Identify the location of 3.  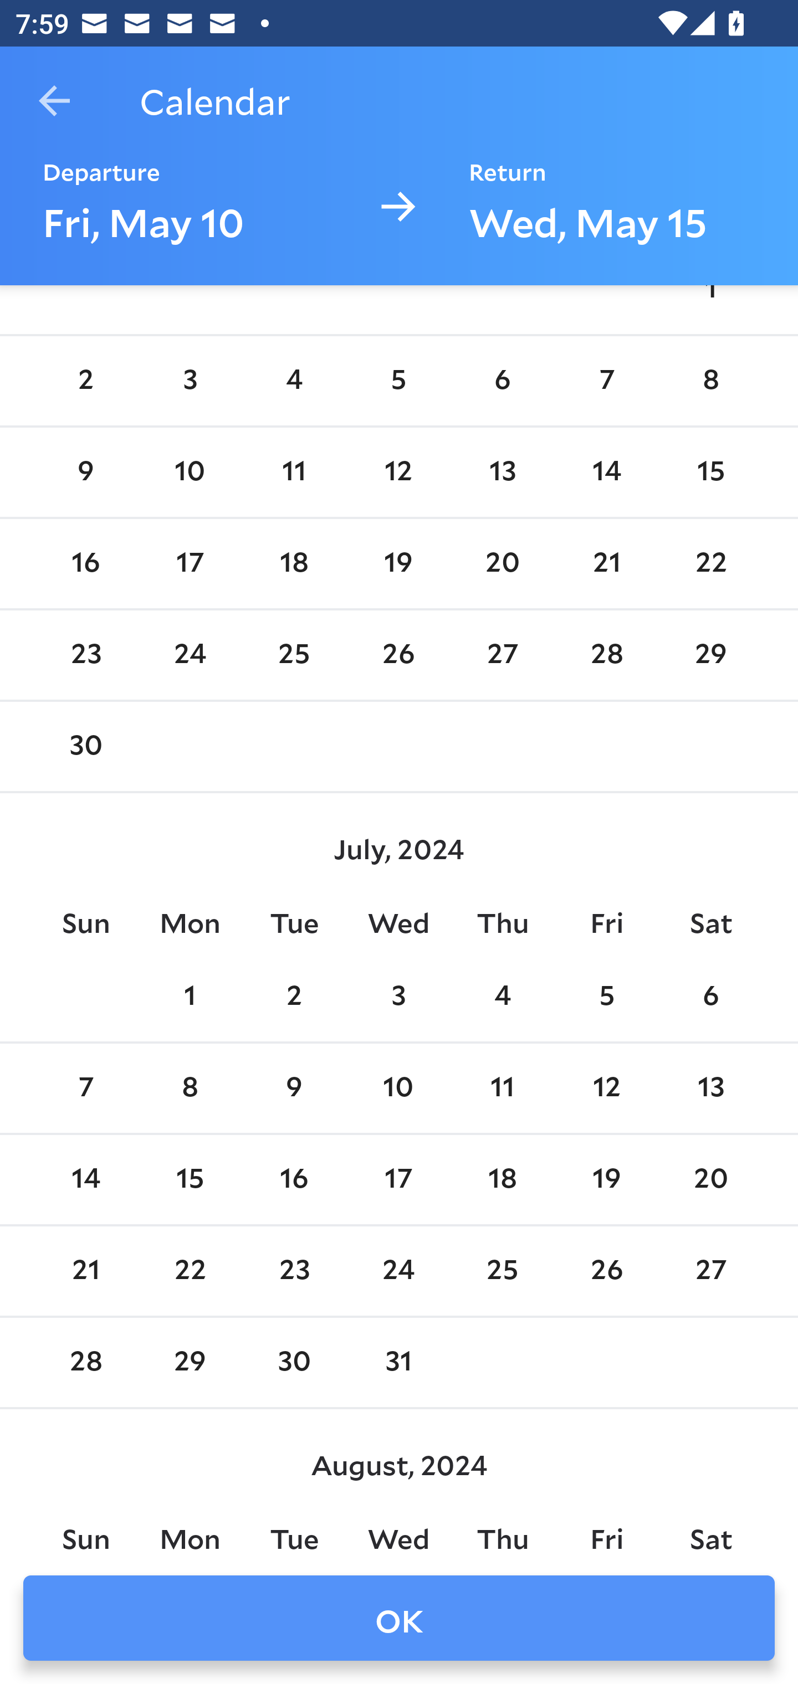
(398, 997).